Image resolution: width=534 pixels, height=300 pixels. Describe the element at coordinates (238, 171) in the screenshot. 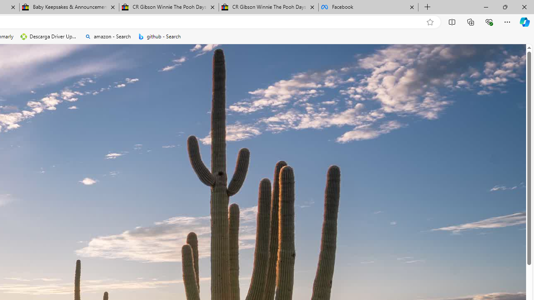

I see `Daily` at that location.